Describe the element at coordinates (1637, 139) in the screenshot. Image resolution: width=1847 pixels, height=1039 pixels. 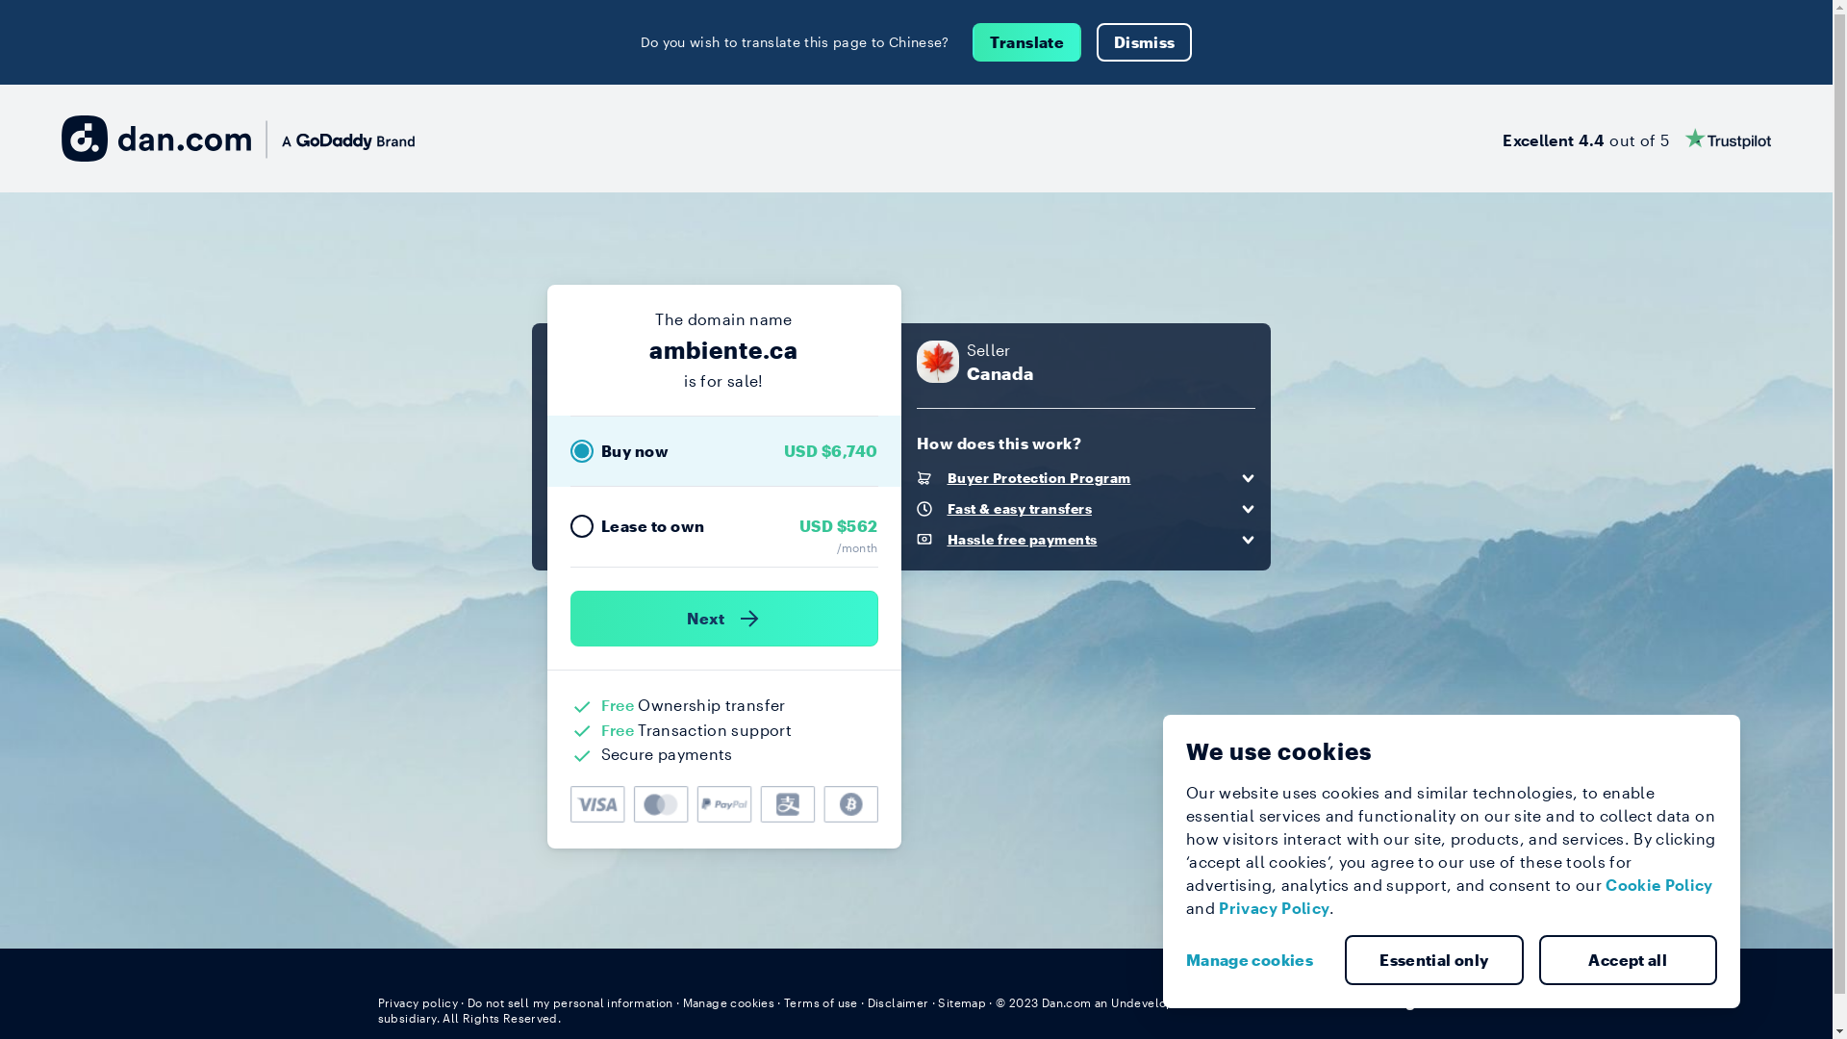
I see `Excellent 4.4 out of 5` at that location.